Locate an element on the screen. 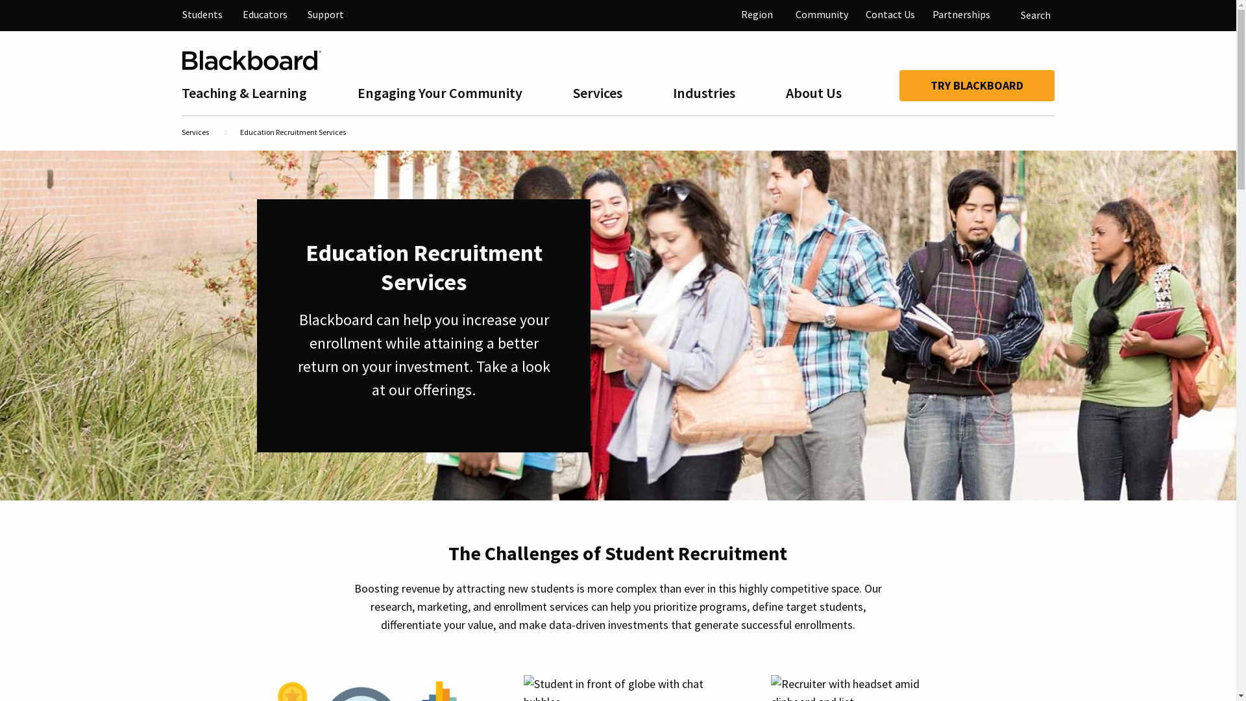  Support is located at coordinates (326, 15).